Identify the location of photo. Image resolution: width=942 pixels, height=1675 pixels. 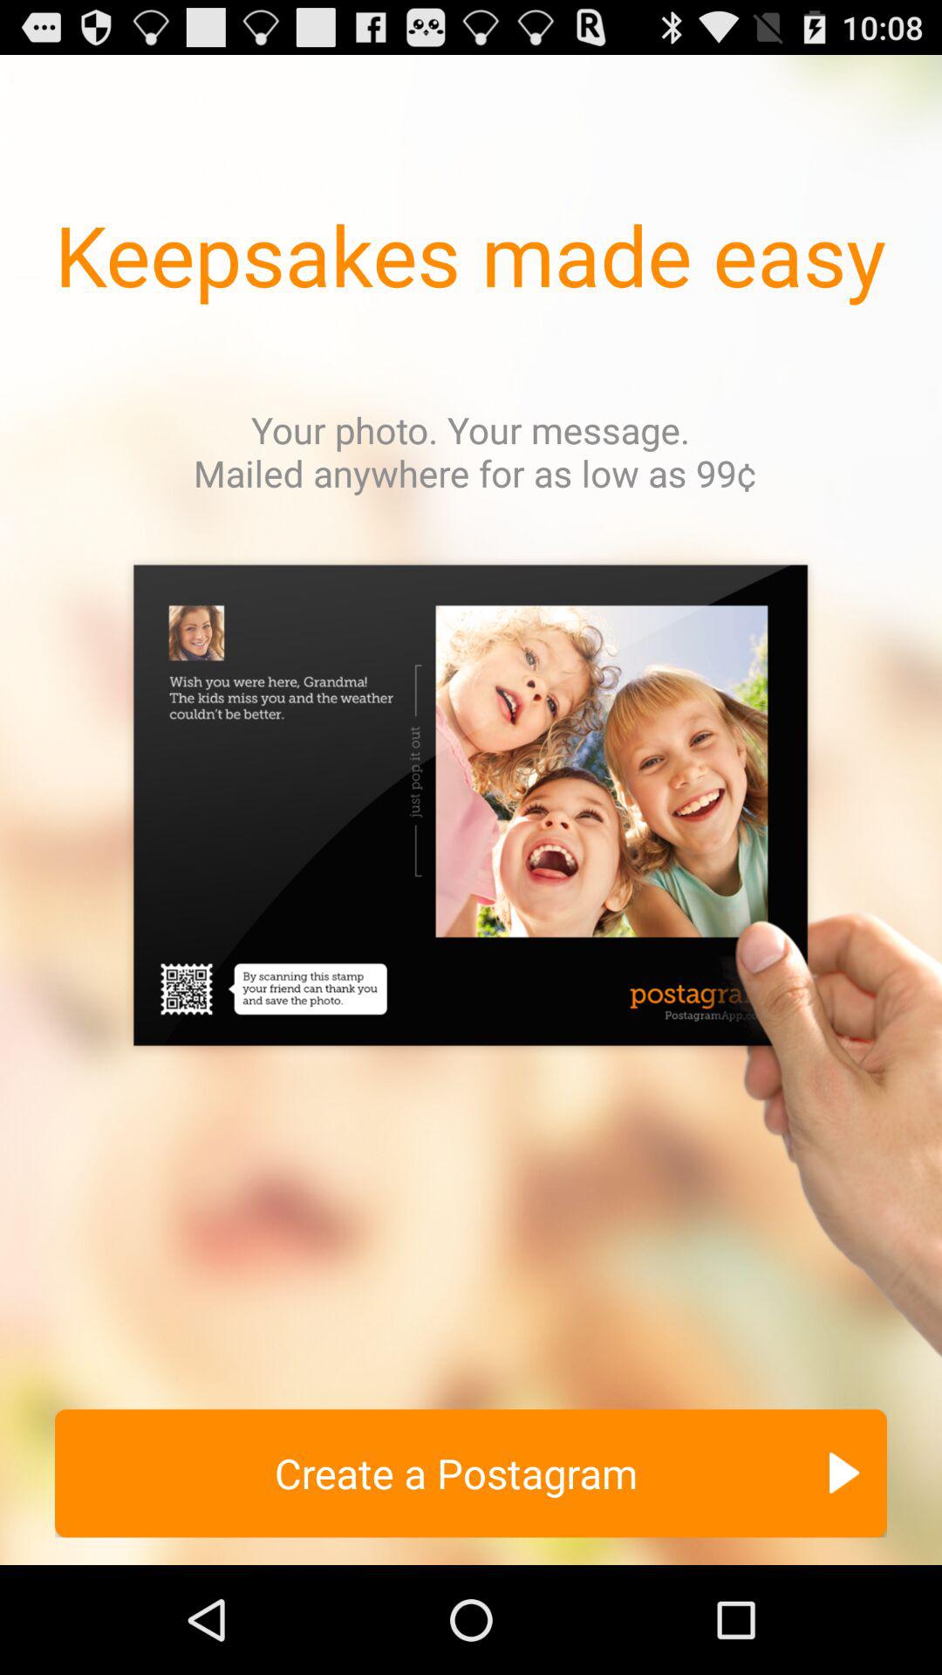
(471, 967).